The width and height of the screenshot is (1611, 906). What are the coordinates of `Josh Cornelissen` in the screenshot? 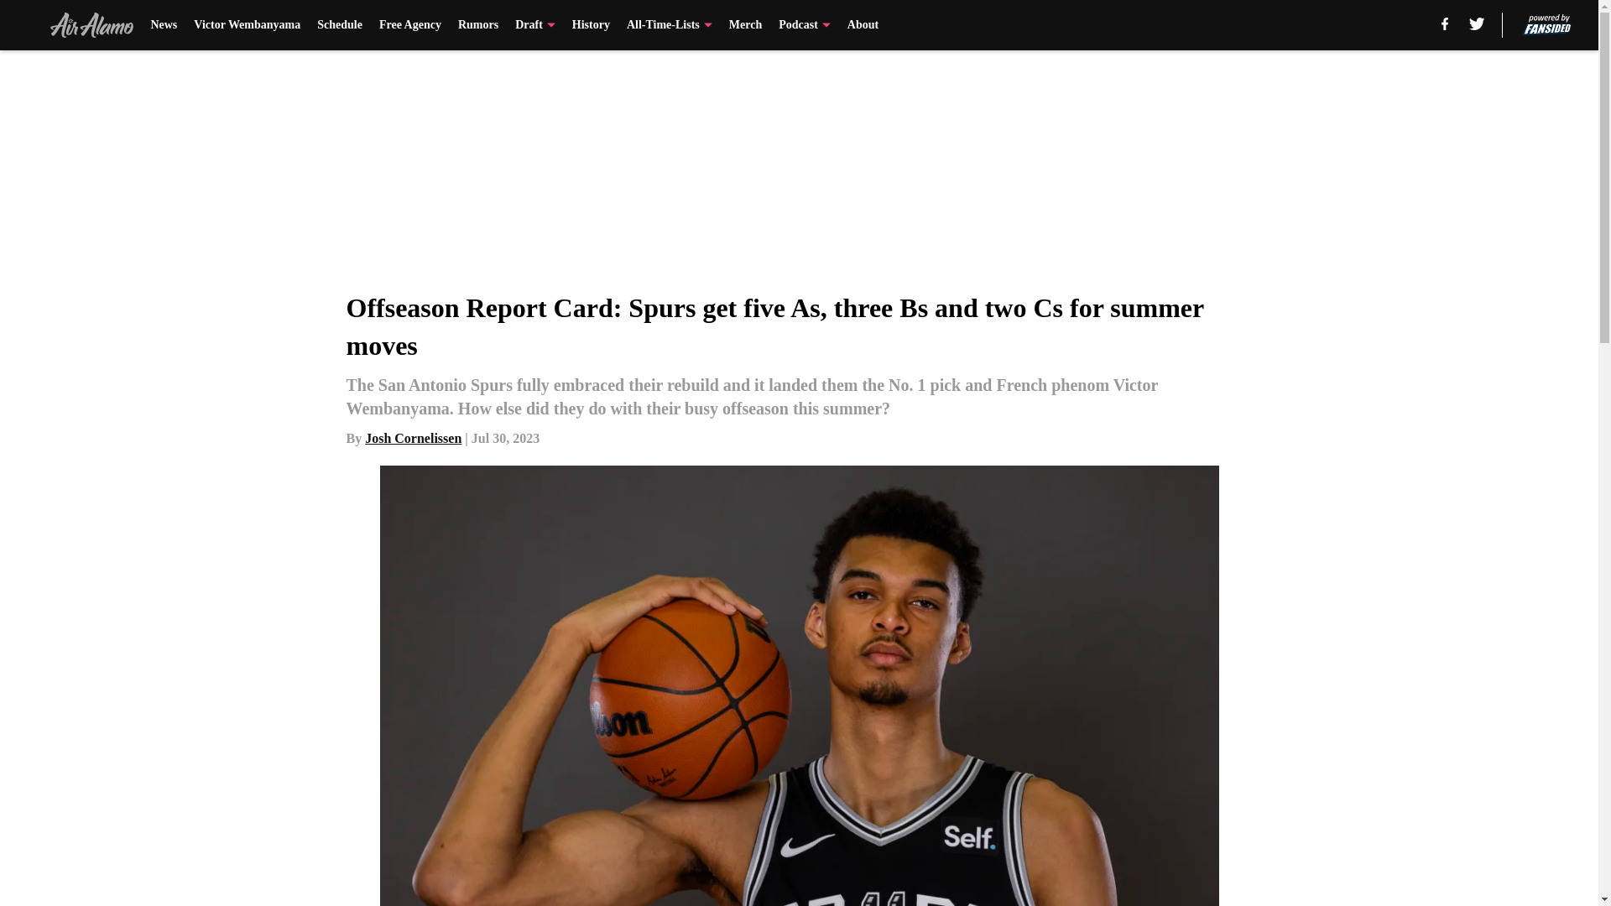 It's located at (413, 438).